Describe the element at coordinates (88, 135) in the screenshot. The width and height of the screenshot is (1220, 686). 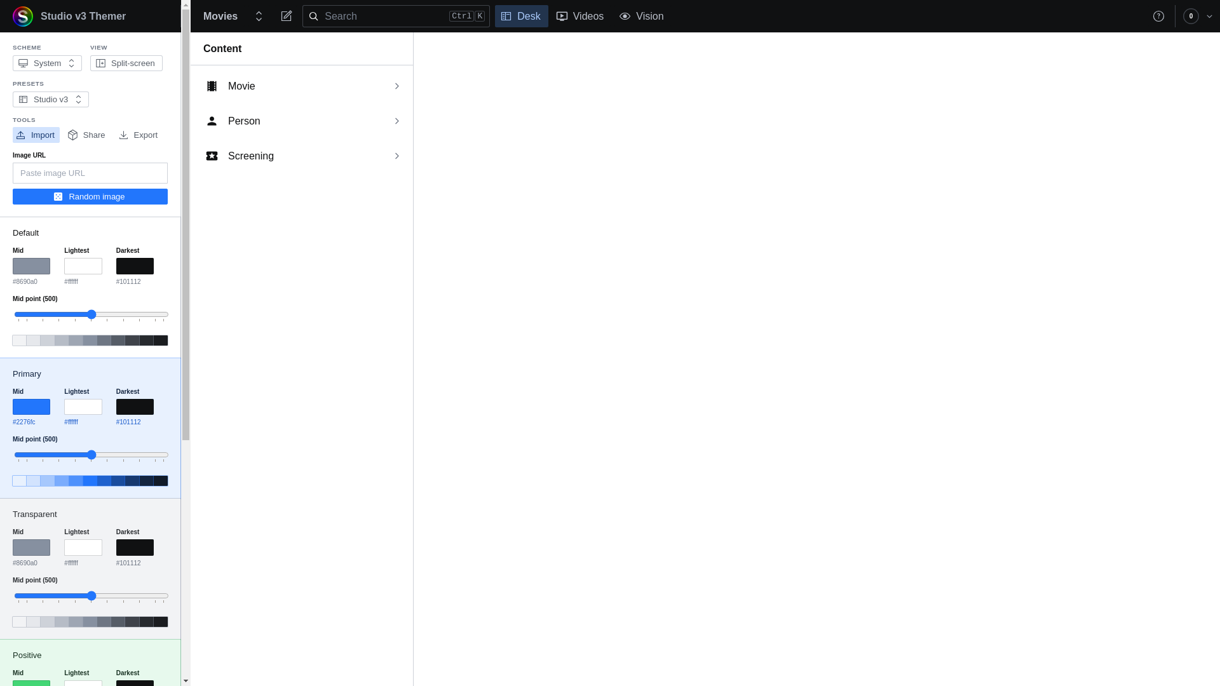
I see `Share` at that location.